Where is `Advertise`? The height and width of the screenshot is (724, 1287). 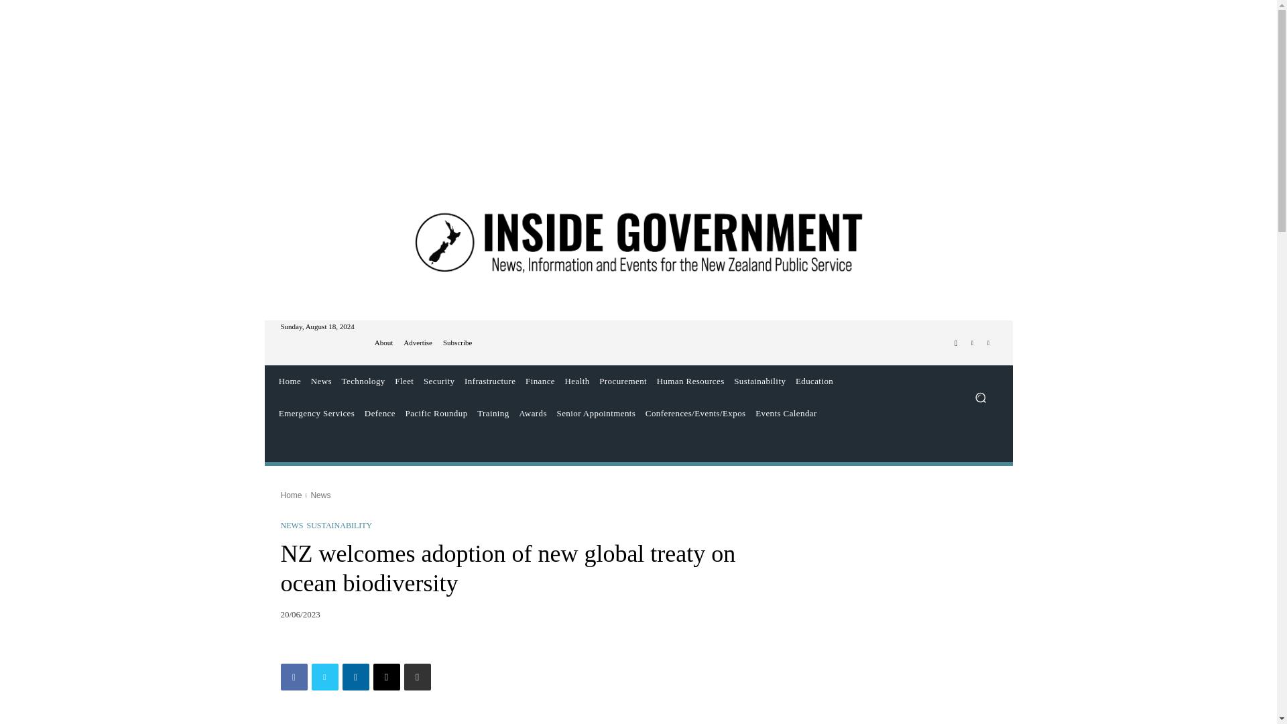
Advertise is located at coordinates (418, 343).